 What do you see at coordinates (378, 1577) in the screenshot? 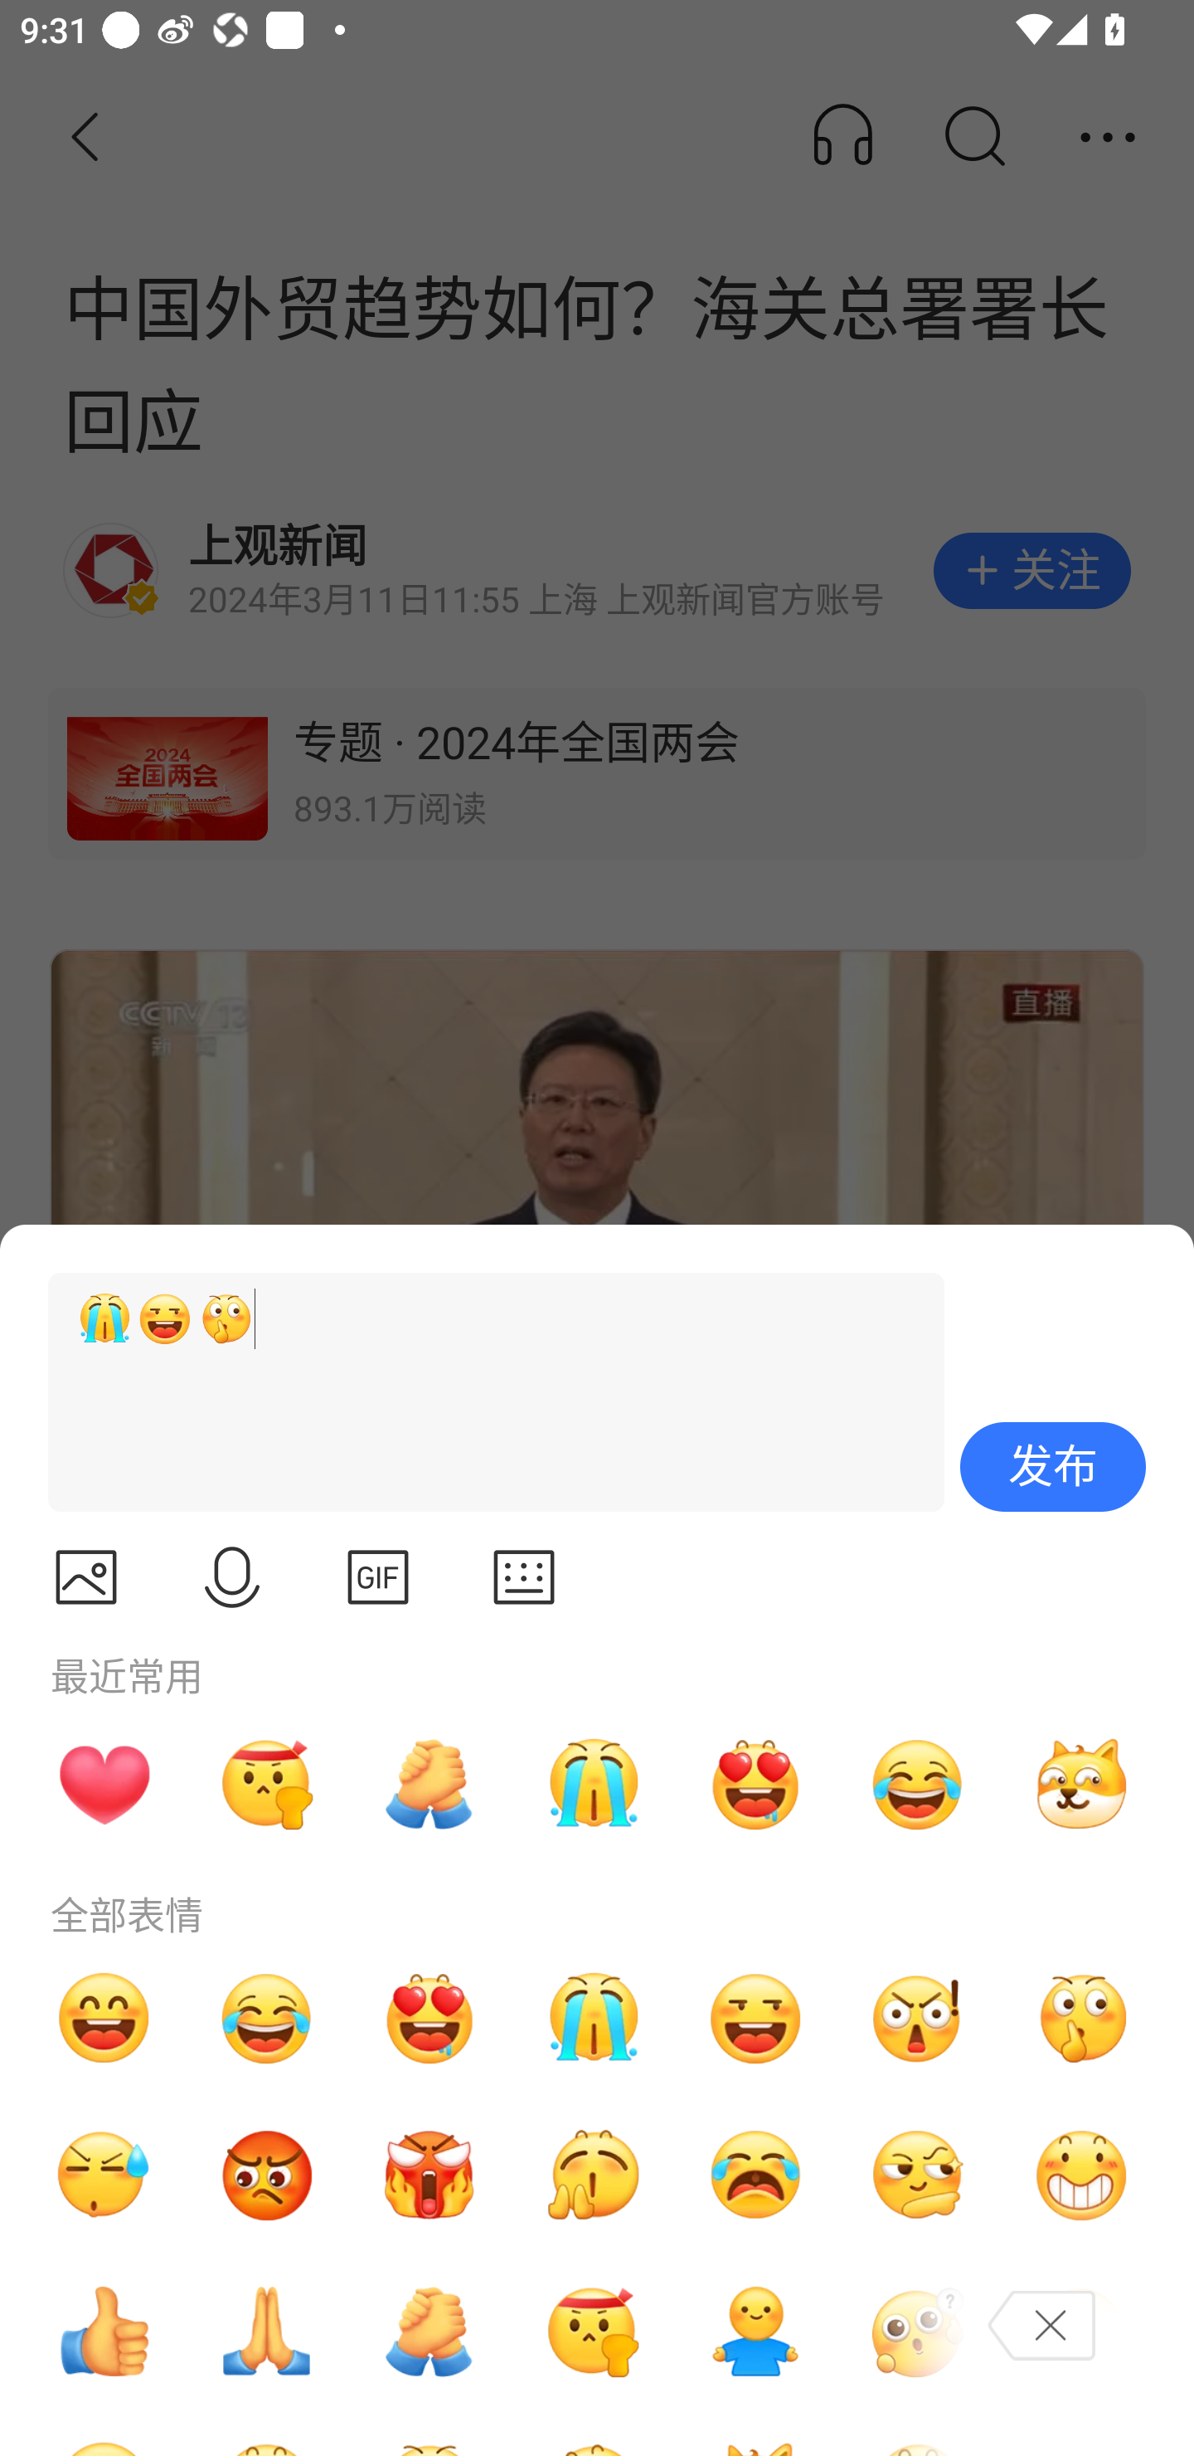
I see `` at bounding box center [378, 1577].